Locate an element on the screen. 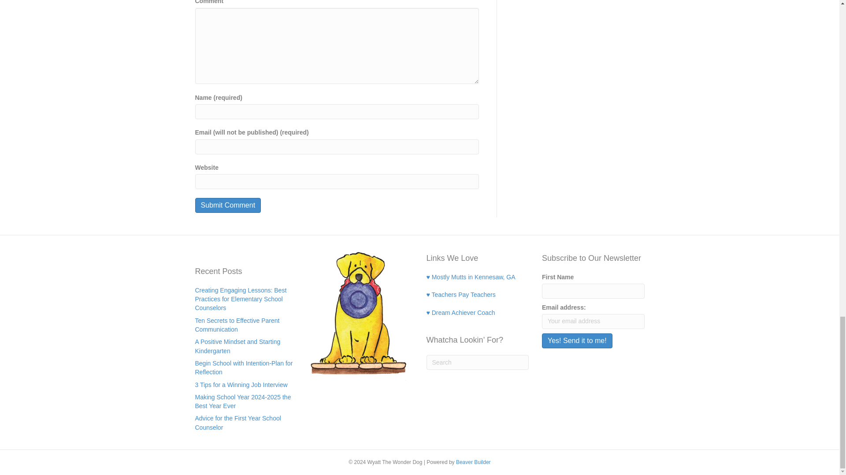  Type and press Enter to search. is located at coordinates (478, 362).